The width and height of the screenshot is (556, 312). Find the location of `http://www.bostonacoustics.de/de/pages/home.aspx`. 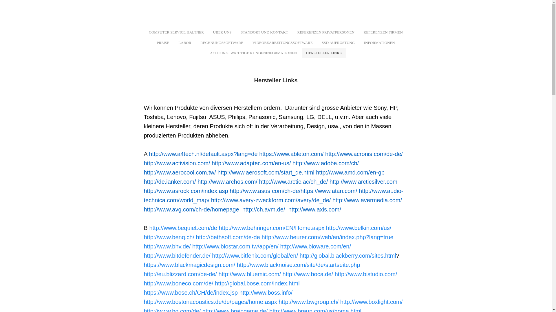

http://www.bostonacoustics.de/de/pages/home.aspx is located at coordinates (210, 302).